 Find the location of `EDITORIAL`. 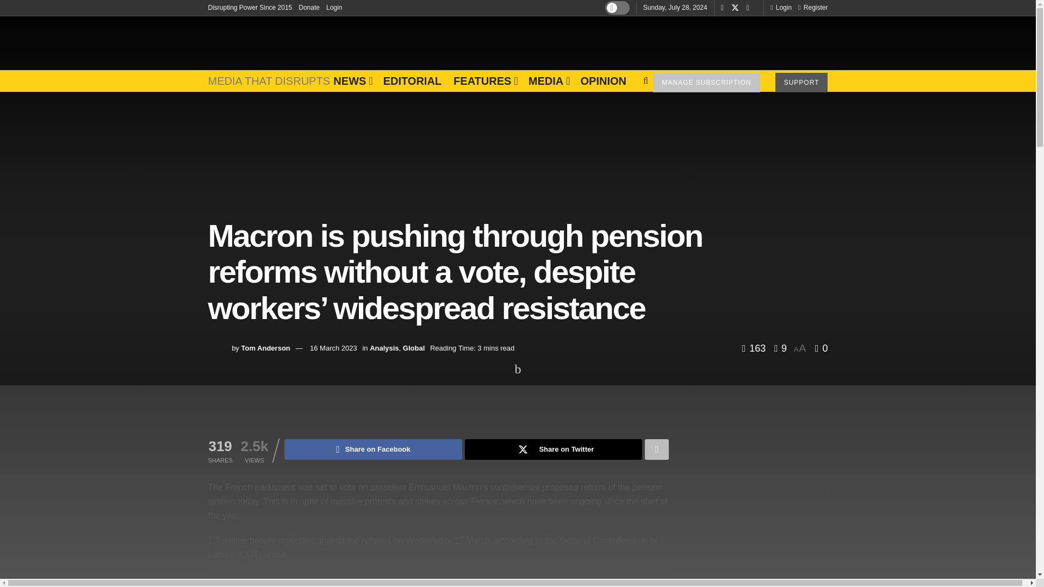

EDITORIAL is located at coordinates (412, 80).